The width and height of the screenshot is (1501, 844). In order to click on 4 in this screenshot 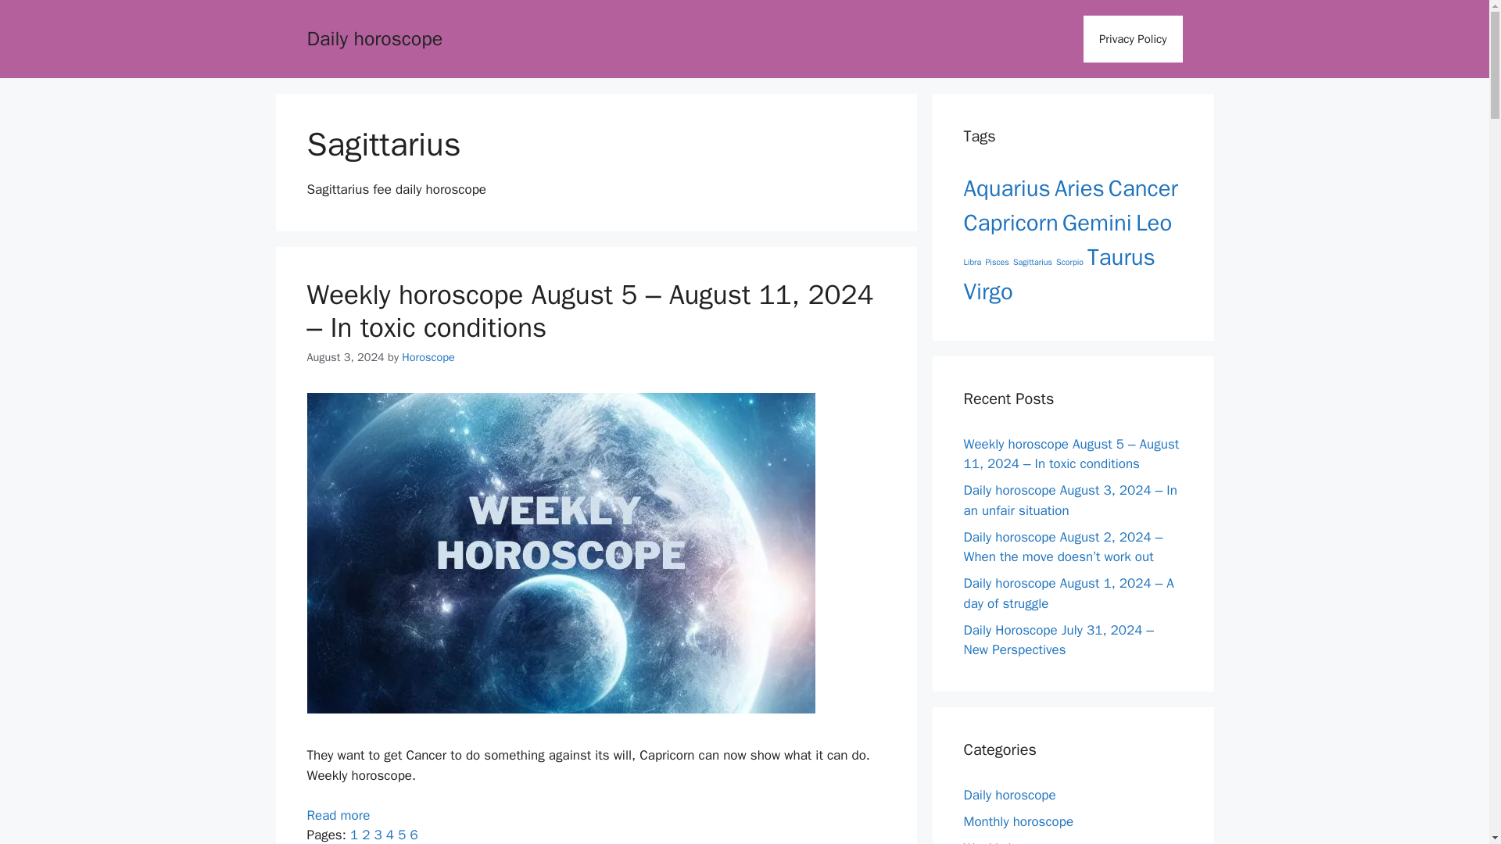, I will do `click(389, 835)`.